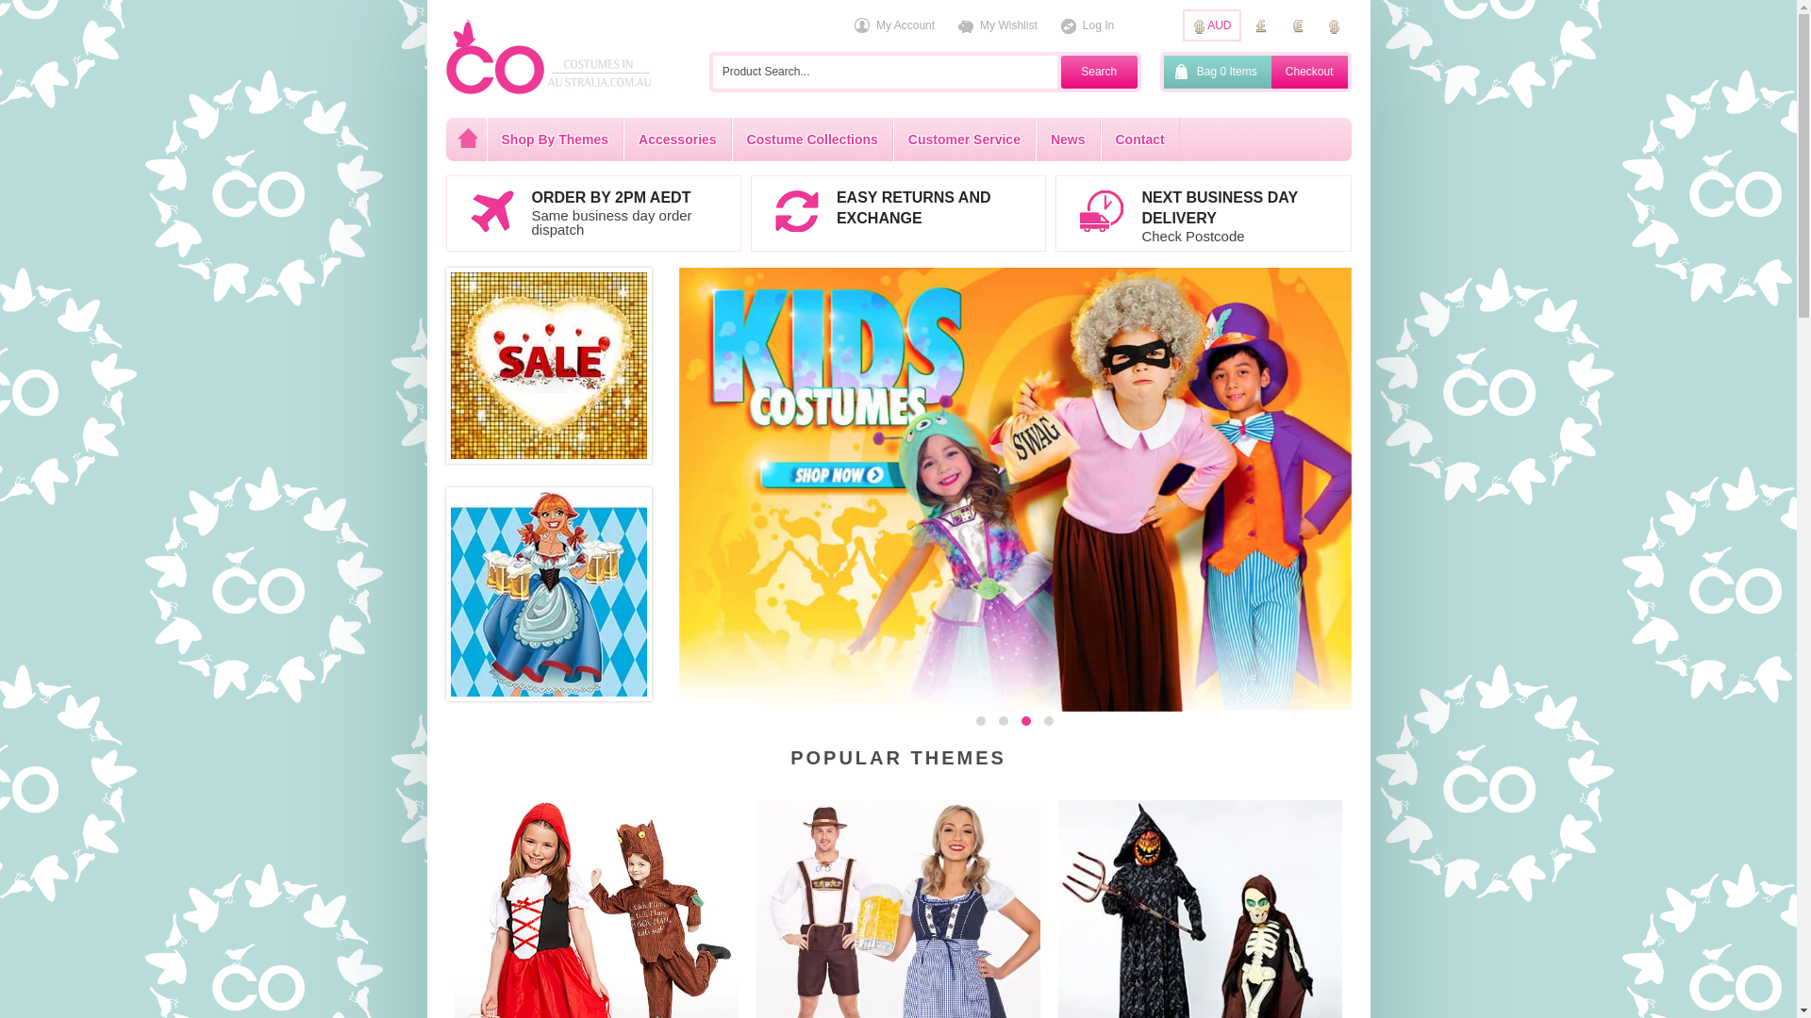  What do you see at coordinates (549, 594) in the screenshot?
I see `Express delivery` at bounding box center [549, 594].